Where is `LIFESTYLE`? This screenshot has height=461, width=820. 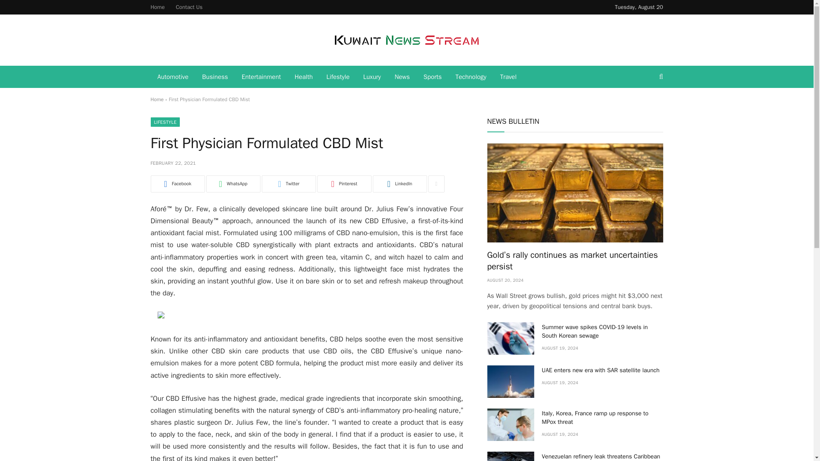
LIFESTYLE is located at coordinates (165, 122).